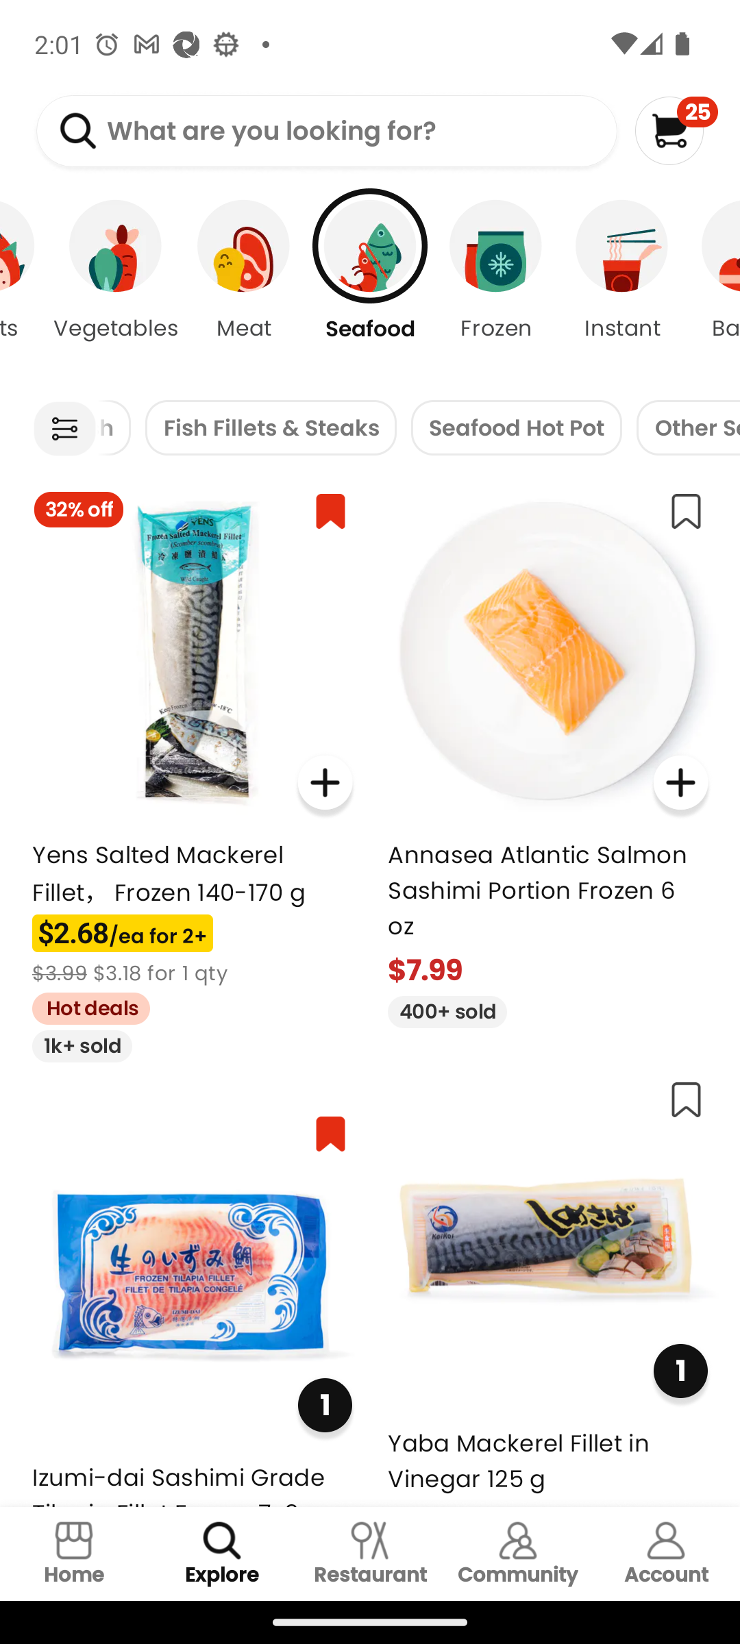  I want to click on 1, so click(680, 1371).